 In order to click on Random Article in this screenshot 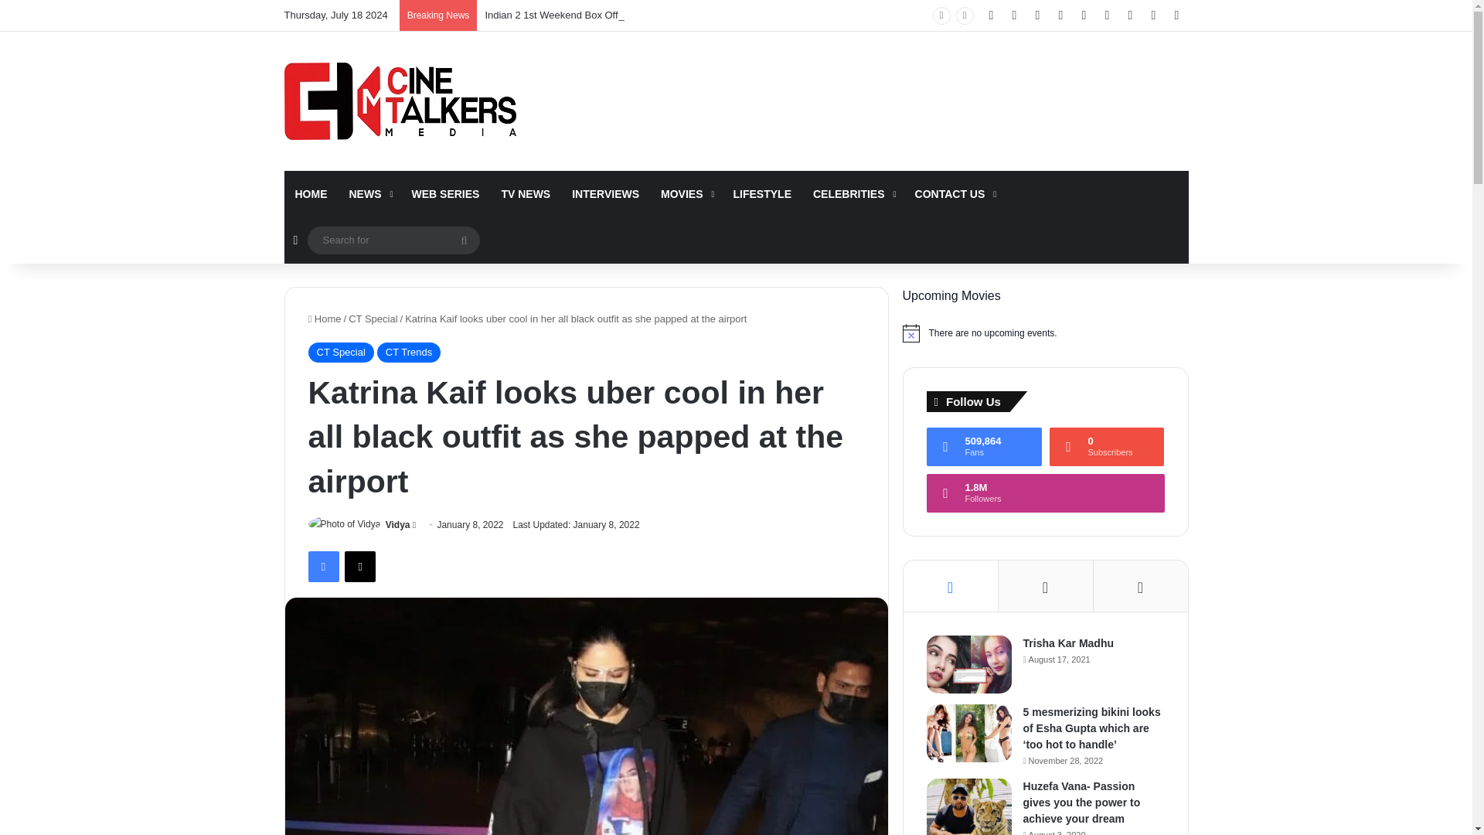, I will do `click(295, 240)`.